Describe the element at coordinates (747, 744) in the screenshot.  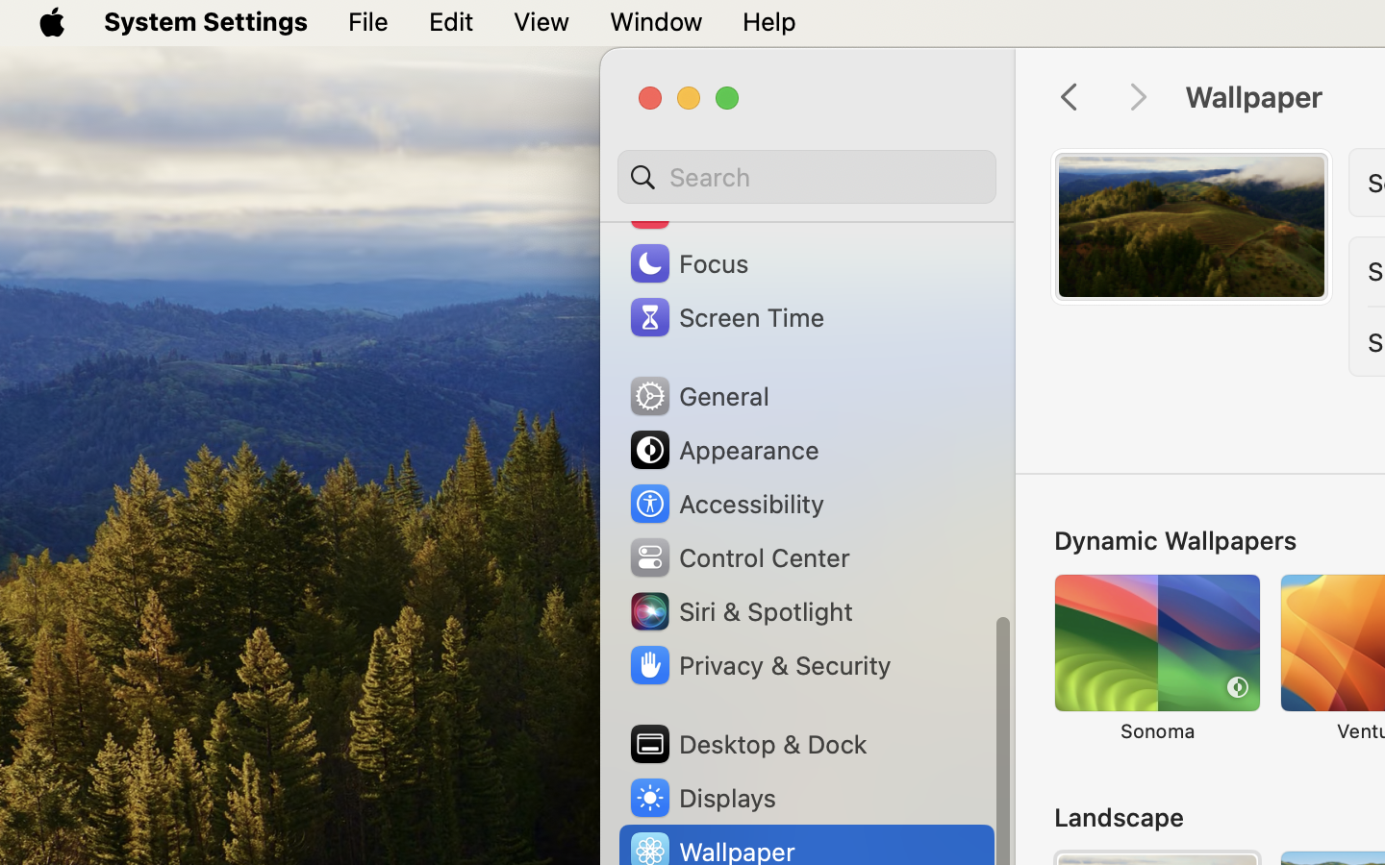
I see `Desktop & Dock` at that location.